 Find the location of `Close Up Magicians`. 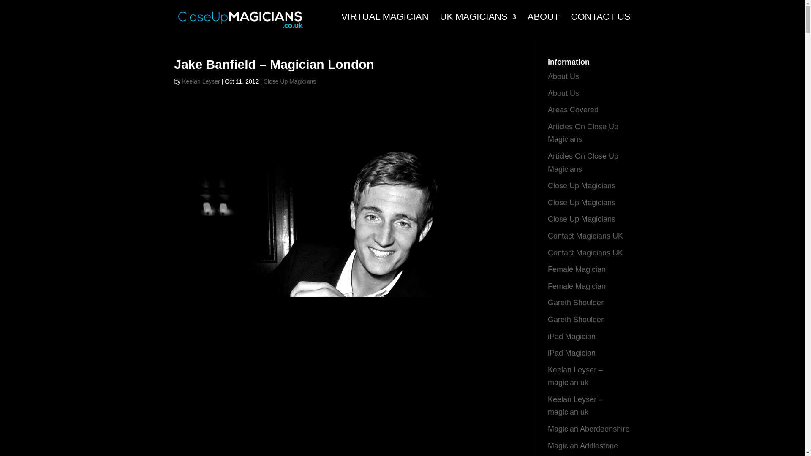

Close Up Magicians is located at coordinates (582, 203).